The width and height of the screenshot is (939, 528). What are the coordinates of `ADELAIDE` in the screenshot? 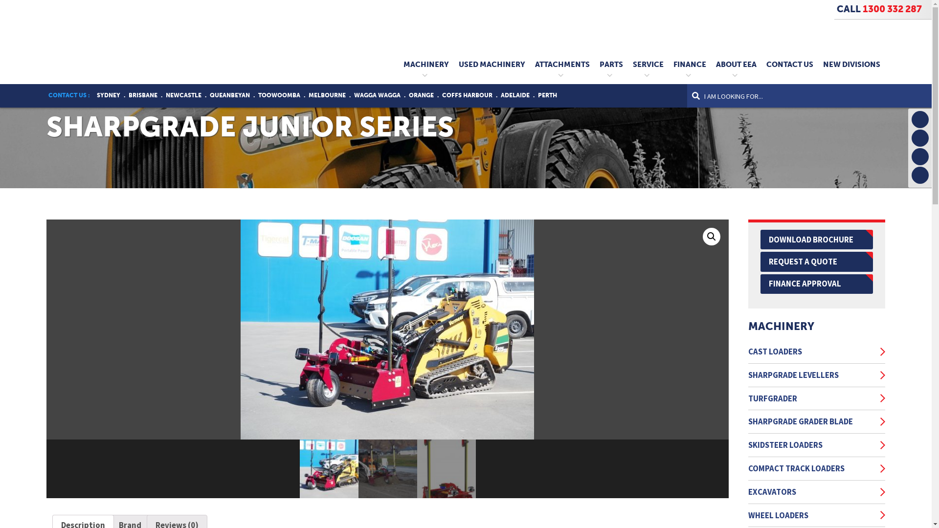 It's located at (515, 95).